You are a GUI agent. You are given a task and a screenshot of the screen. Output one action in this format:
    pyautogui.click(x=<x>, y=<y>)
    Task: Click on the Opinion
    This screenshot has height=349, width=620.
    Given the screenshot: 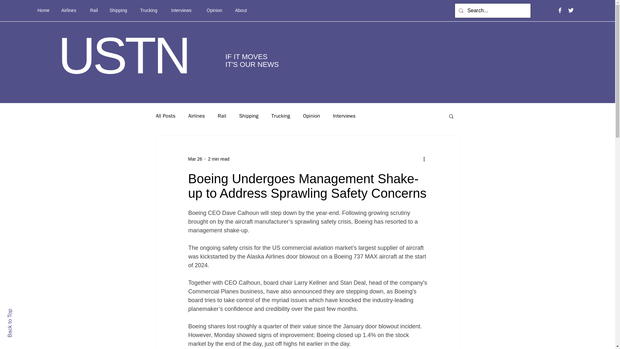 What is the action you would take?
    pyautogui.click(x=311, y=116)
    